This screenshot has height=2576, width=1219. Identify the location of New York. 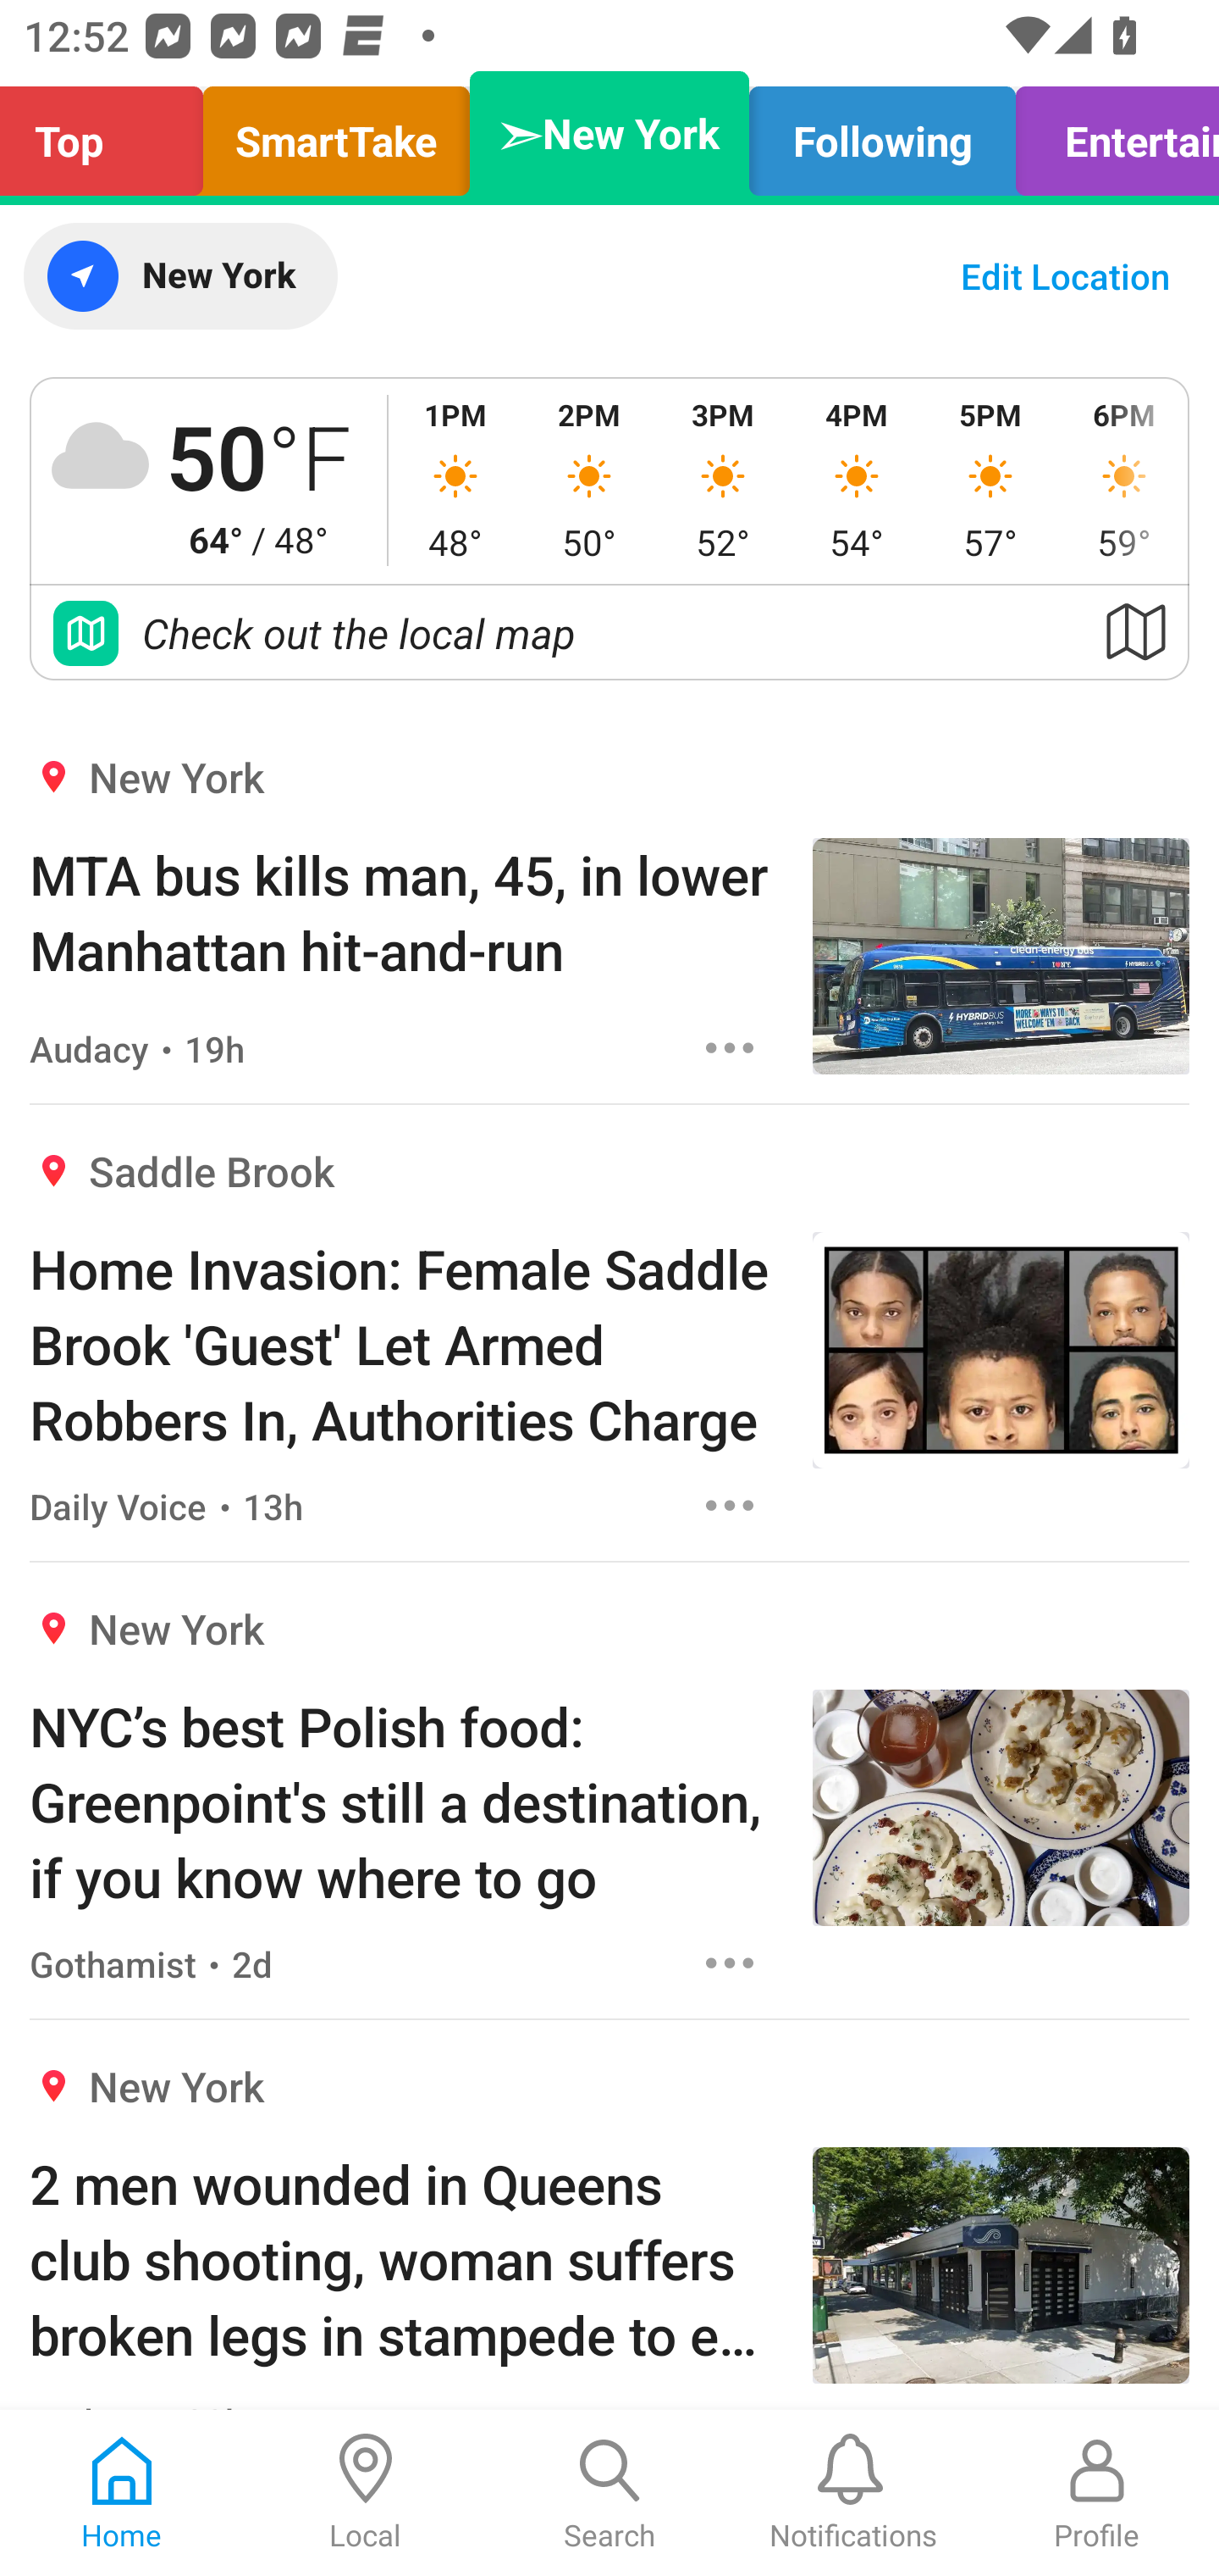
(179, 276).